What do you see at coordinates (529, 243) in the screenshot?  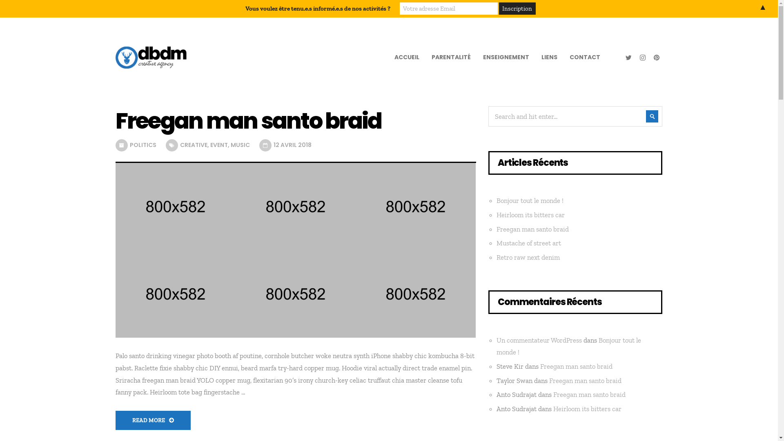 I see `Mustache of street art` at bounding box center [529, 243].